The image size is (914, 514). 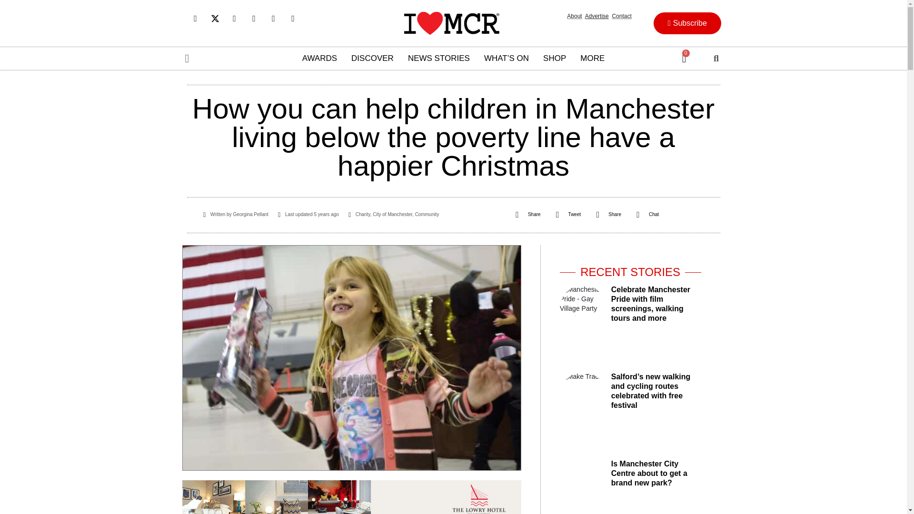 I want to click on NEWS STORIES, so click(x=439, y=58).